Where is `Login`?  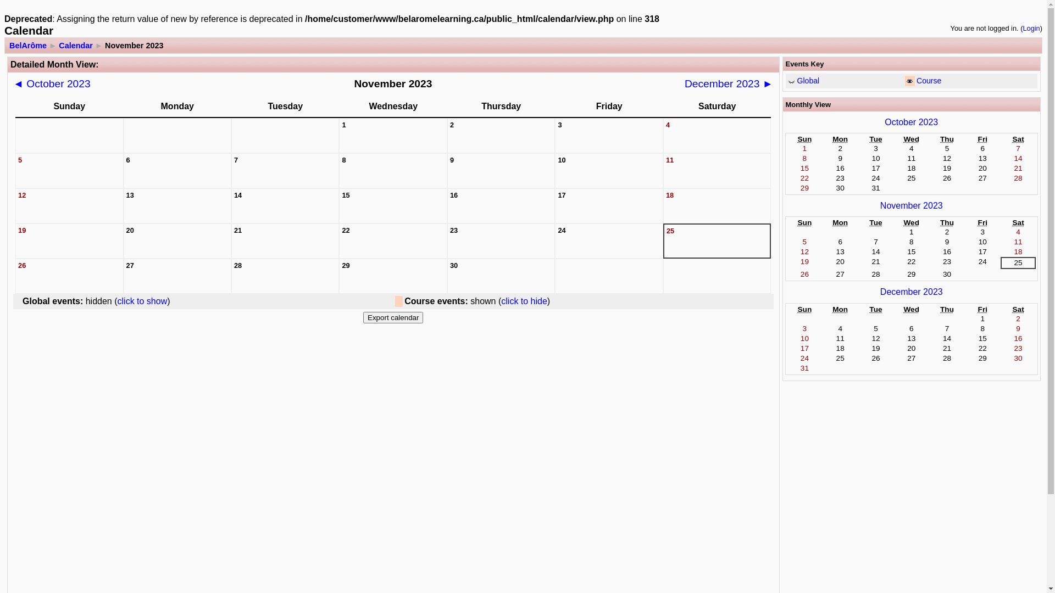 Login is located at coordinates (1031, 29).